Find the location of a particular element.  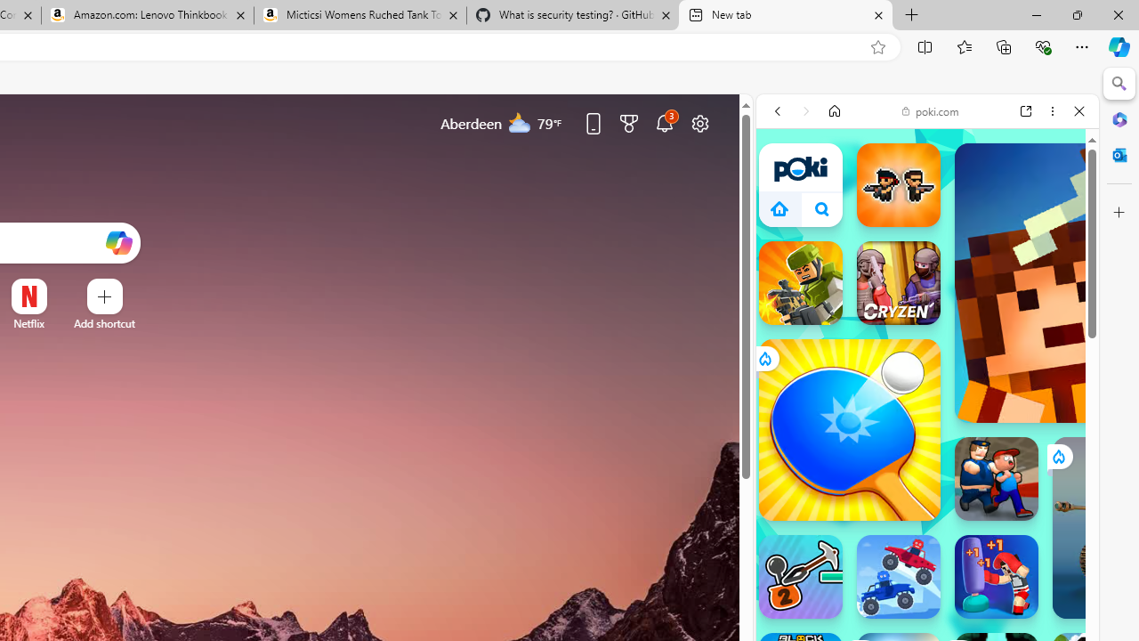

Stickman Climb 2 is located at coordinates (801, 577).